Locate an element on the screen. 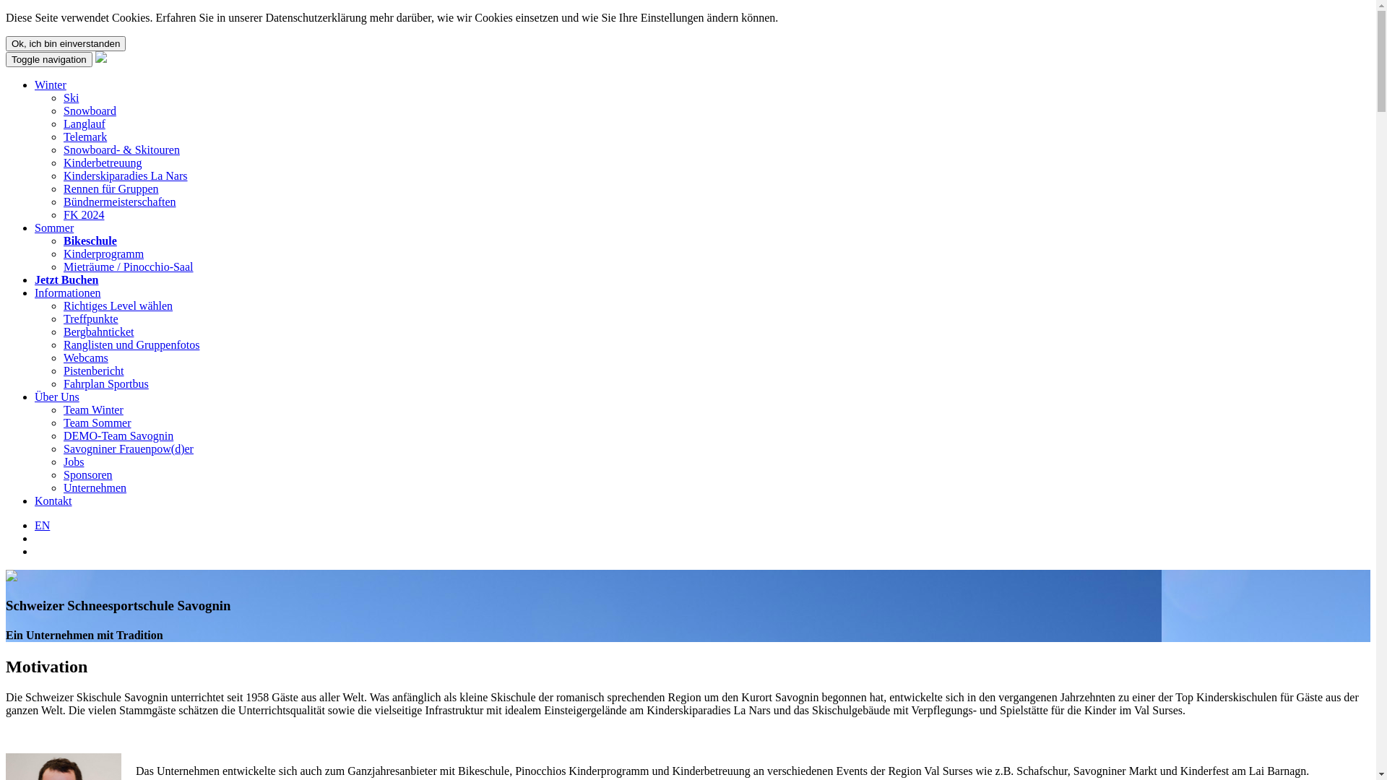 The width and height of the screenshot is (1387, 780). Informationen is located at coordinates (68, 293).